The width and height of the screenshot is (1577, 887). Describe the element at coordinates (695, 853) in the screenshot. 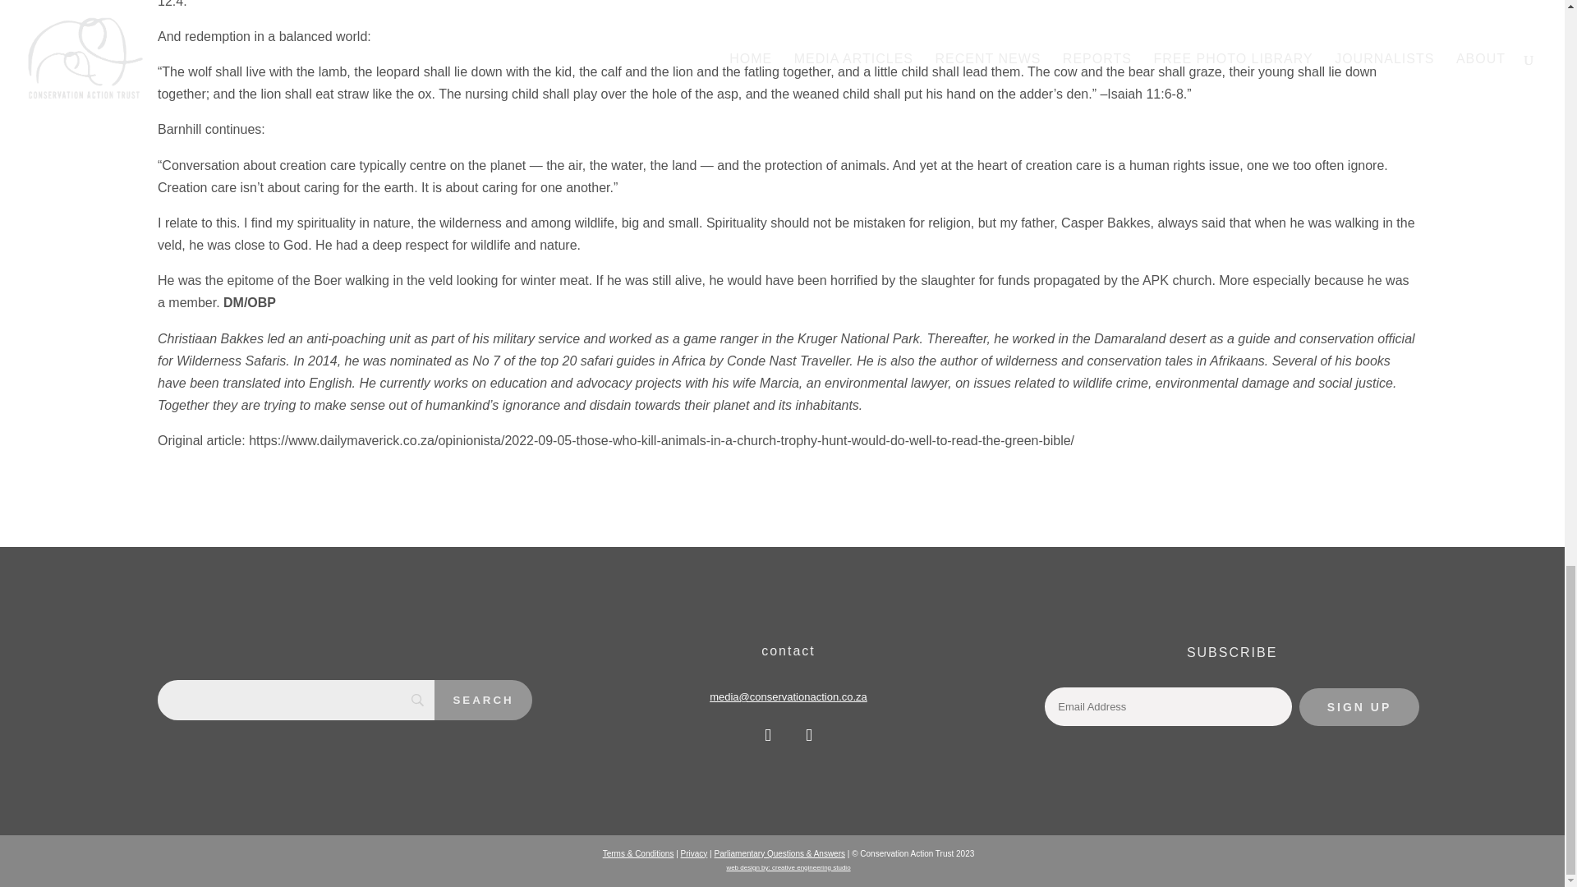

I see `Privacy` at that location.